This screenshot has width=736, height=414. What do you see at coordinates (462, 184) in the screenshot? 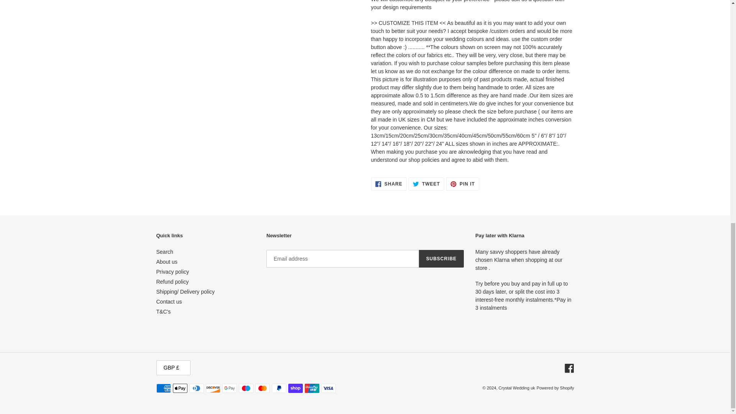
I see `Search` at bounding box center [462, 184].